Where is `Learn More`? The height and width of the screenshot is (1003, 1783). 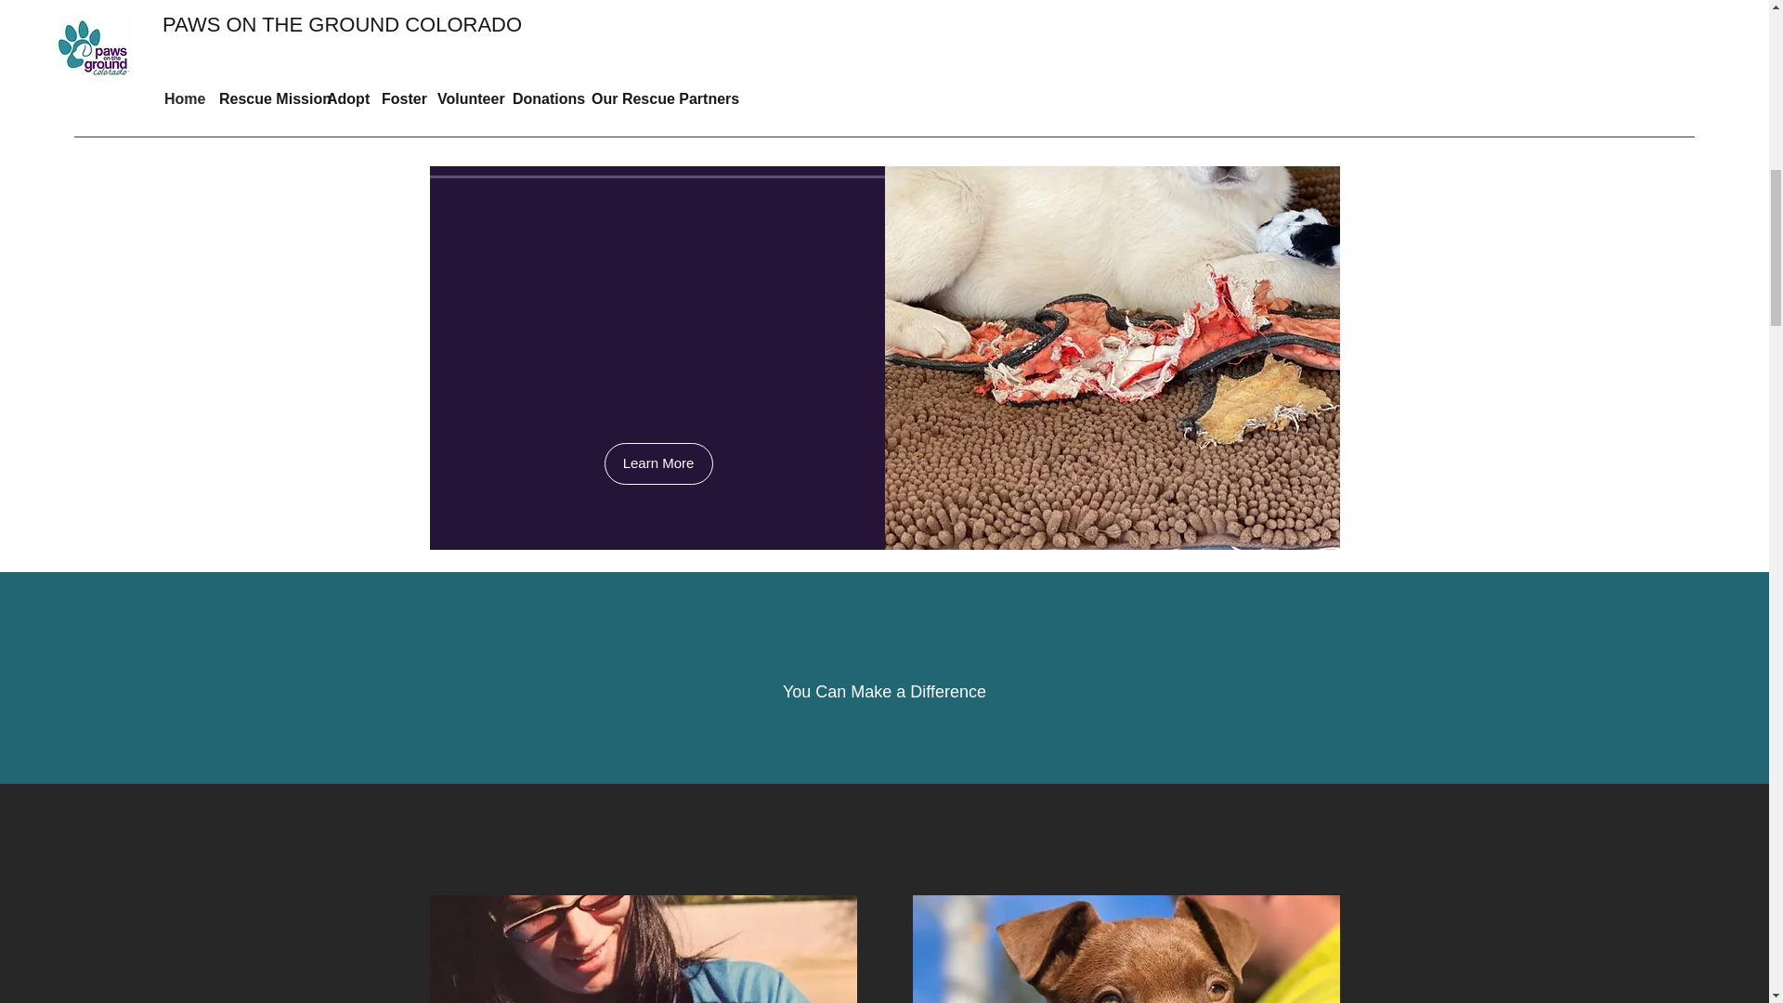
Learn More is located at coordinates (657, 463).